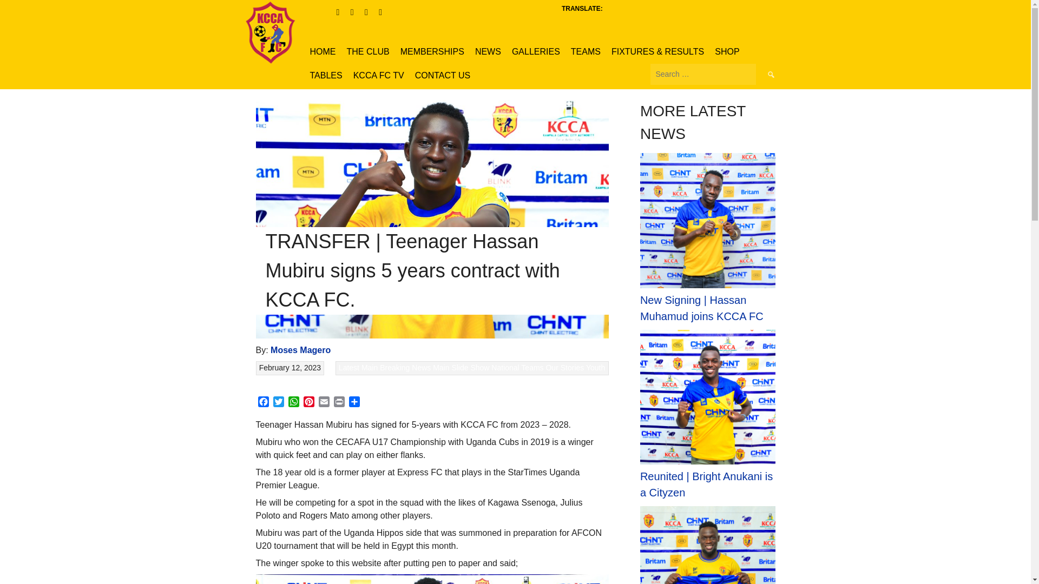 The image size is (1039, 584). Describe the element at coordinates (263, 403) in the screenshot. I see `Facebook` at that location.